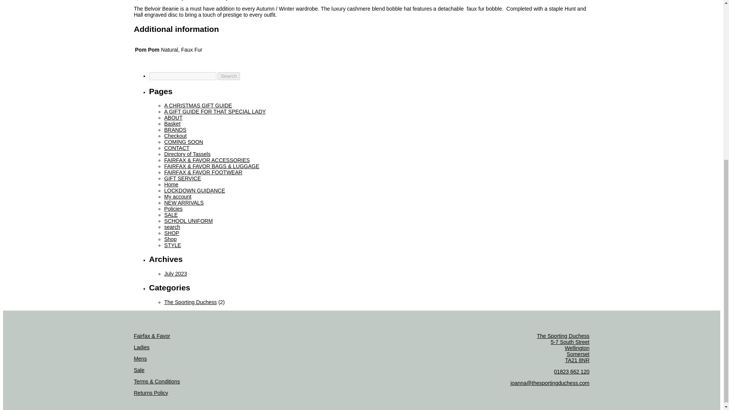 Image resolution: width=729 pixels, height=410 pixels. What do you see at coordinates (175, 136) in the screenshot?
I see `Checkout` at bounding box center [175, 136].